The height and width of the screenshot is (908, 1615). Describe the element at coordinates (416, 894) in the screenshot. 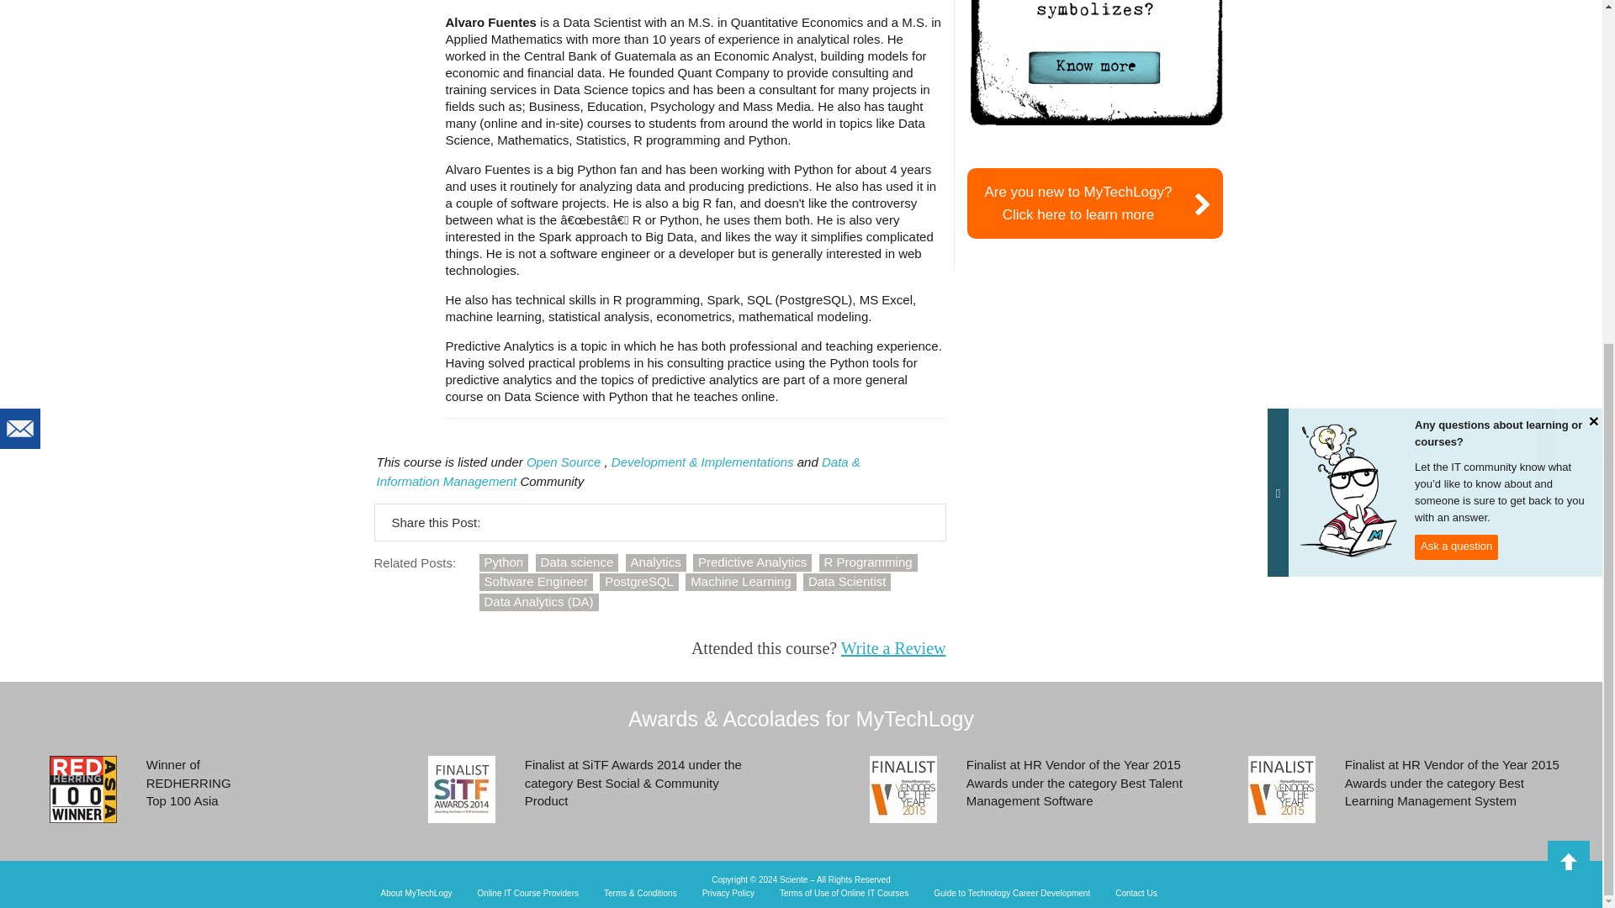

I see `About MyTechLogy` at that location.